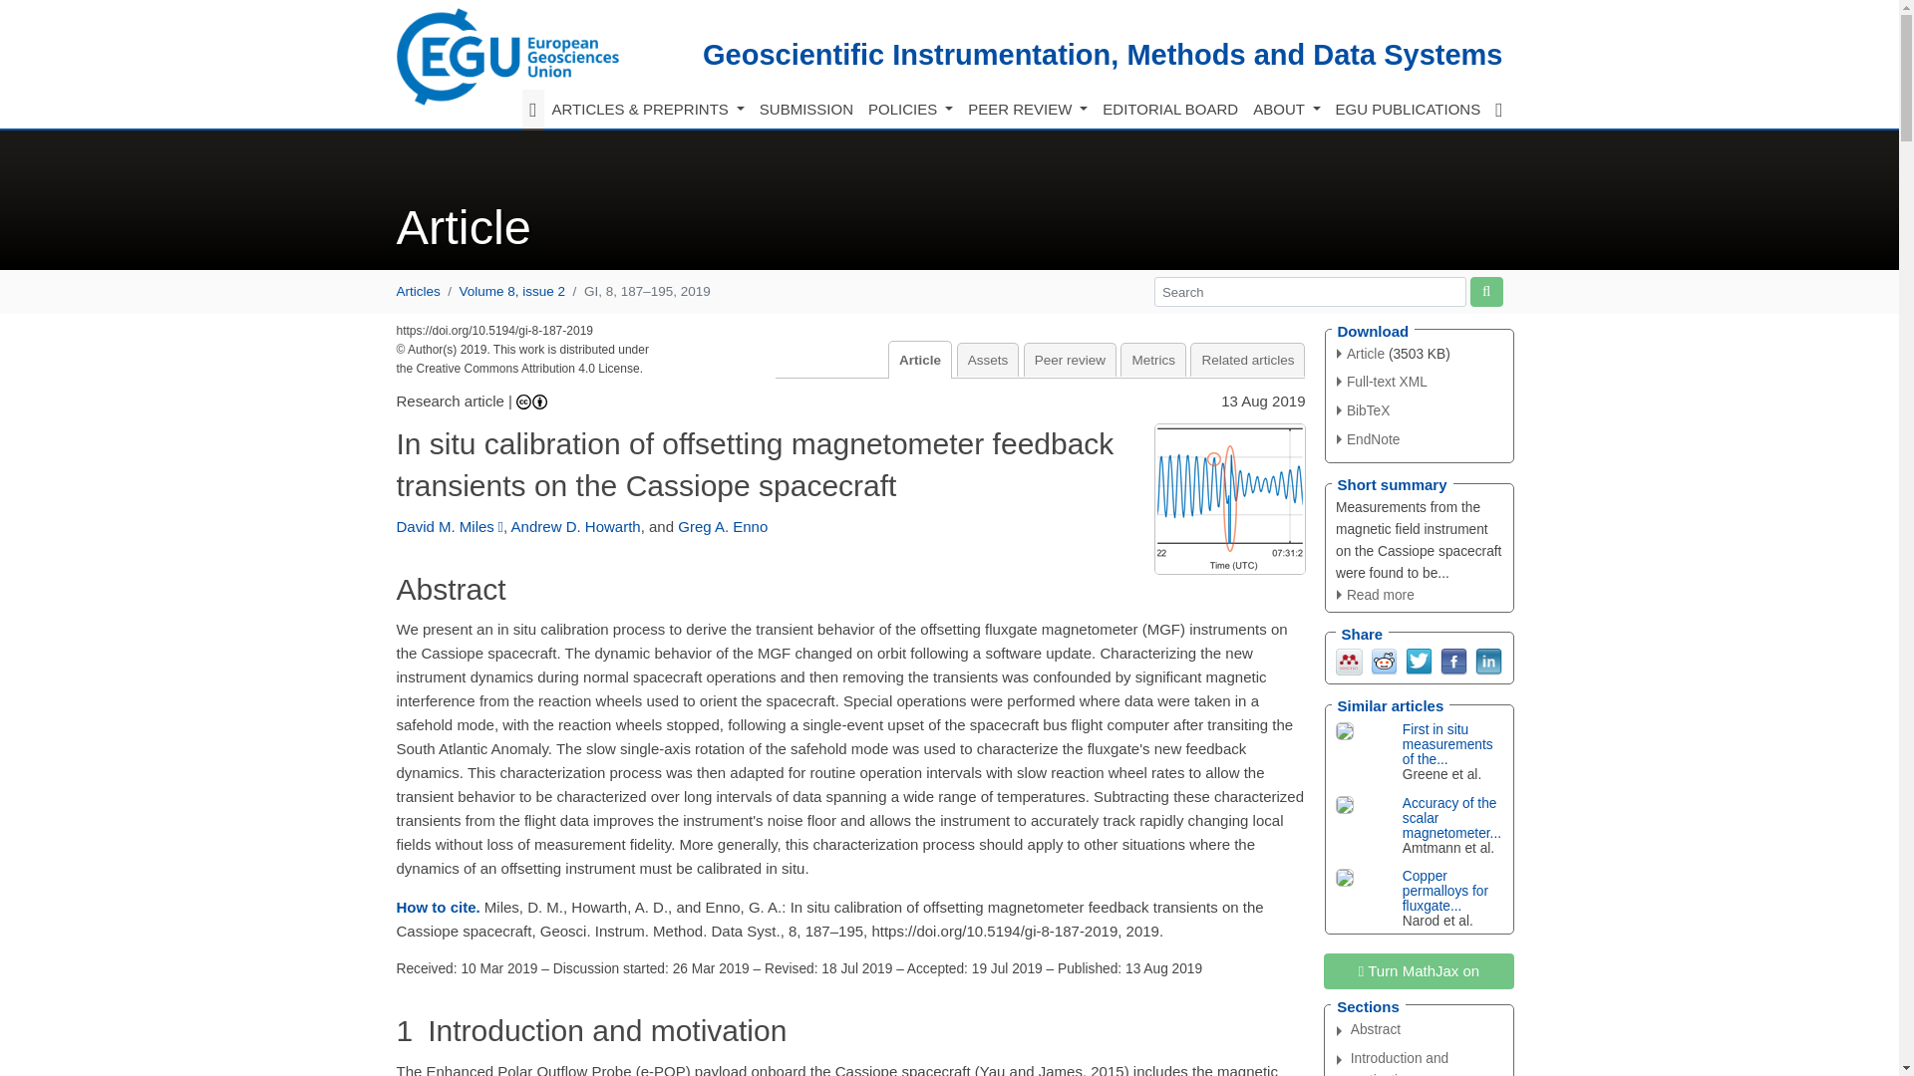 This screenshot has height=1076, width=1914. Describe the element at coordinates (1485, 291) in the screenshot. I see `Start site search` at that location.